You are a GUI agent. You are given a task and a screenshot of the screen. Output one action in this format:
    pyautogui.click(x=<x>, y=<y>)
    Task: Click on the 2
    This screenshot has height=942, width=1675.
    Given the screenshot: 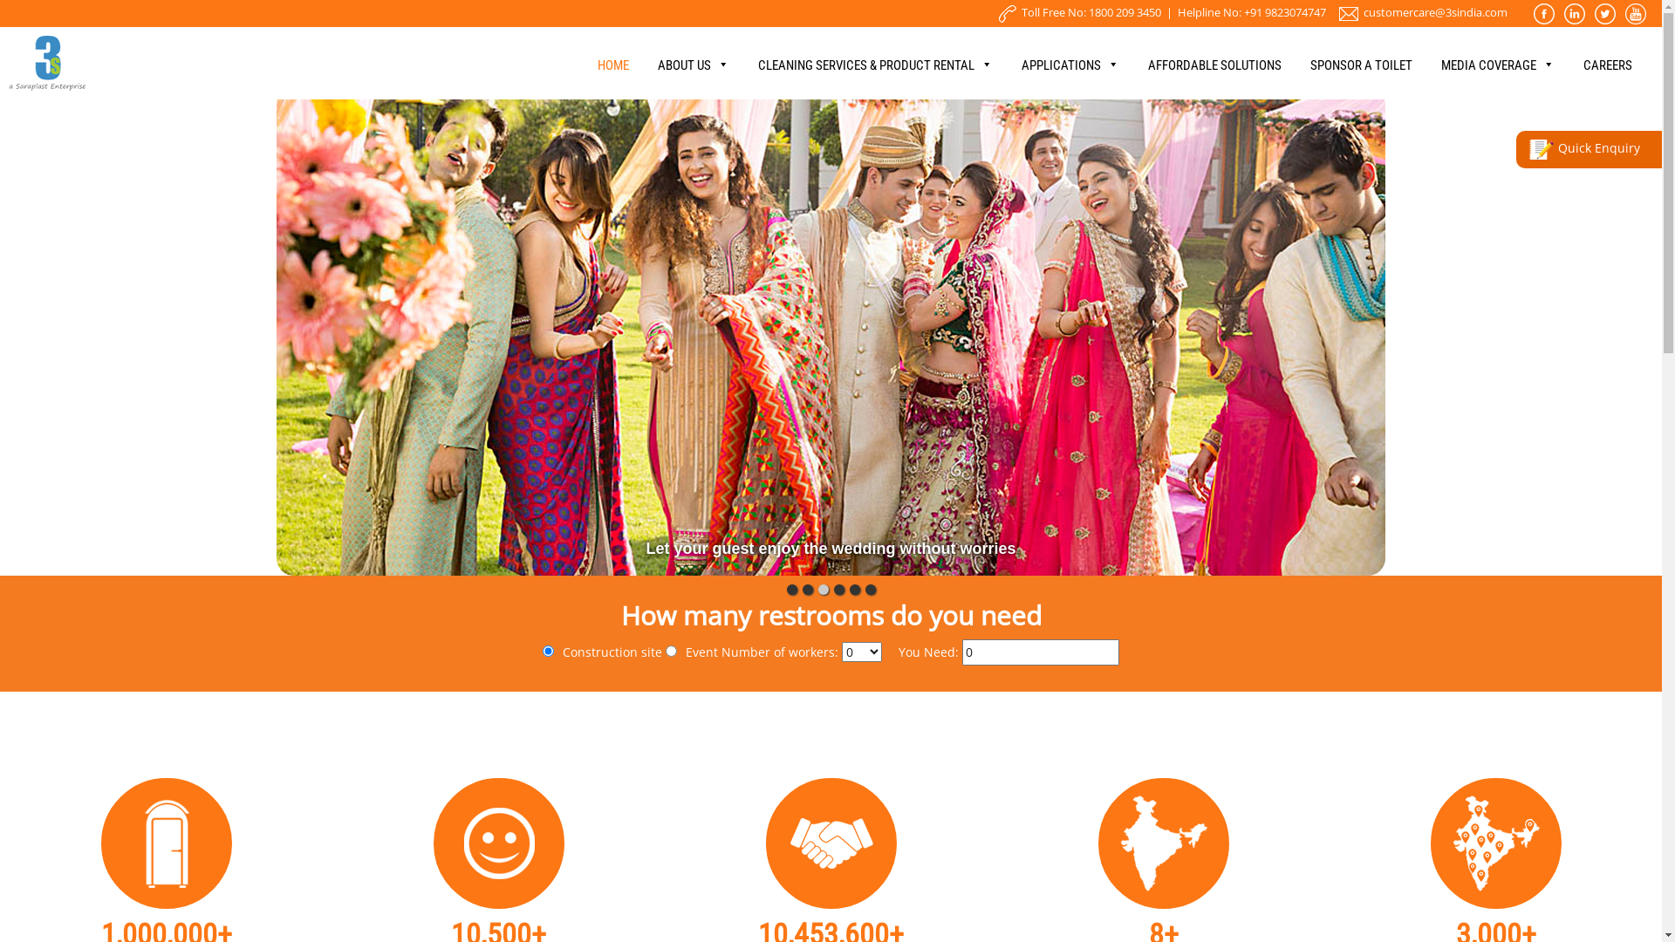 What is the action you would take?
    pyautogui.click(x=672, y=651)
    